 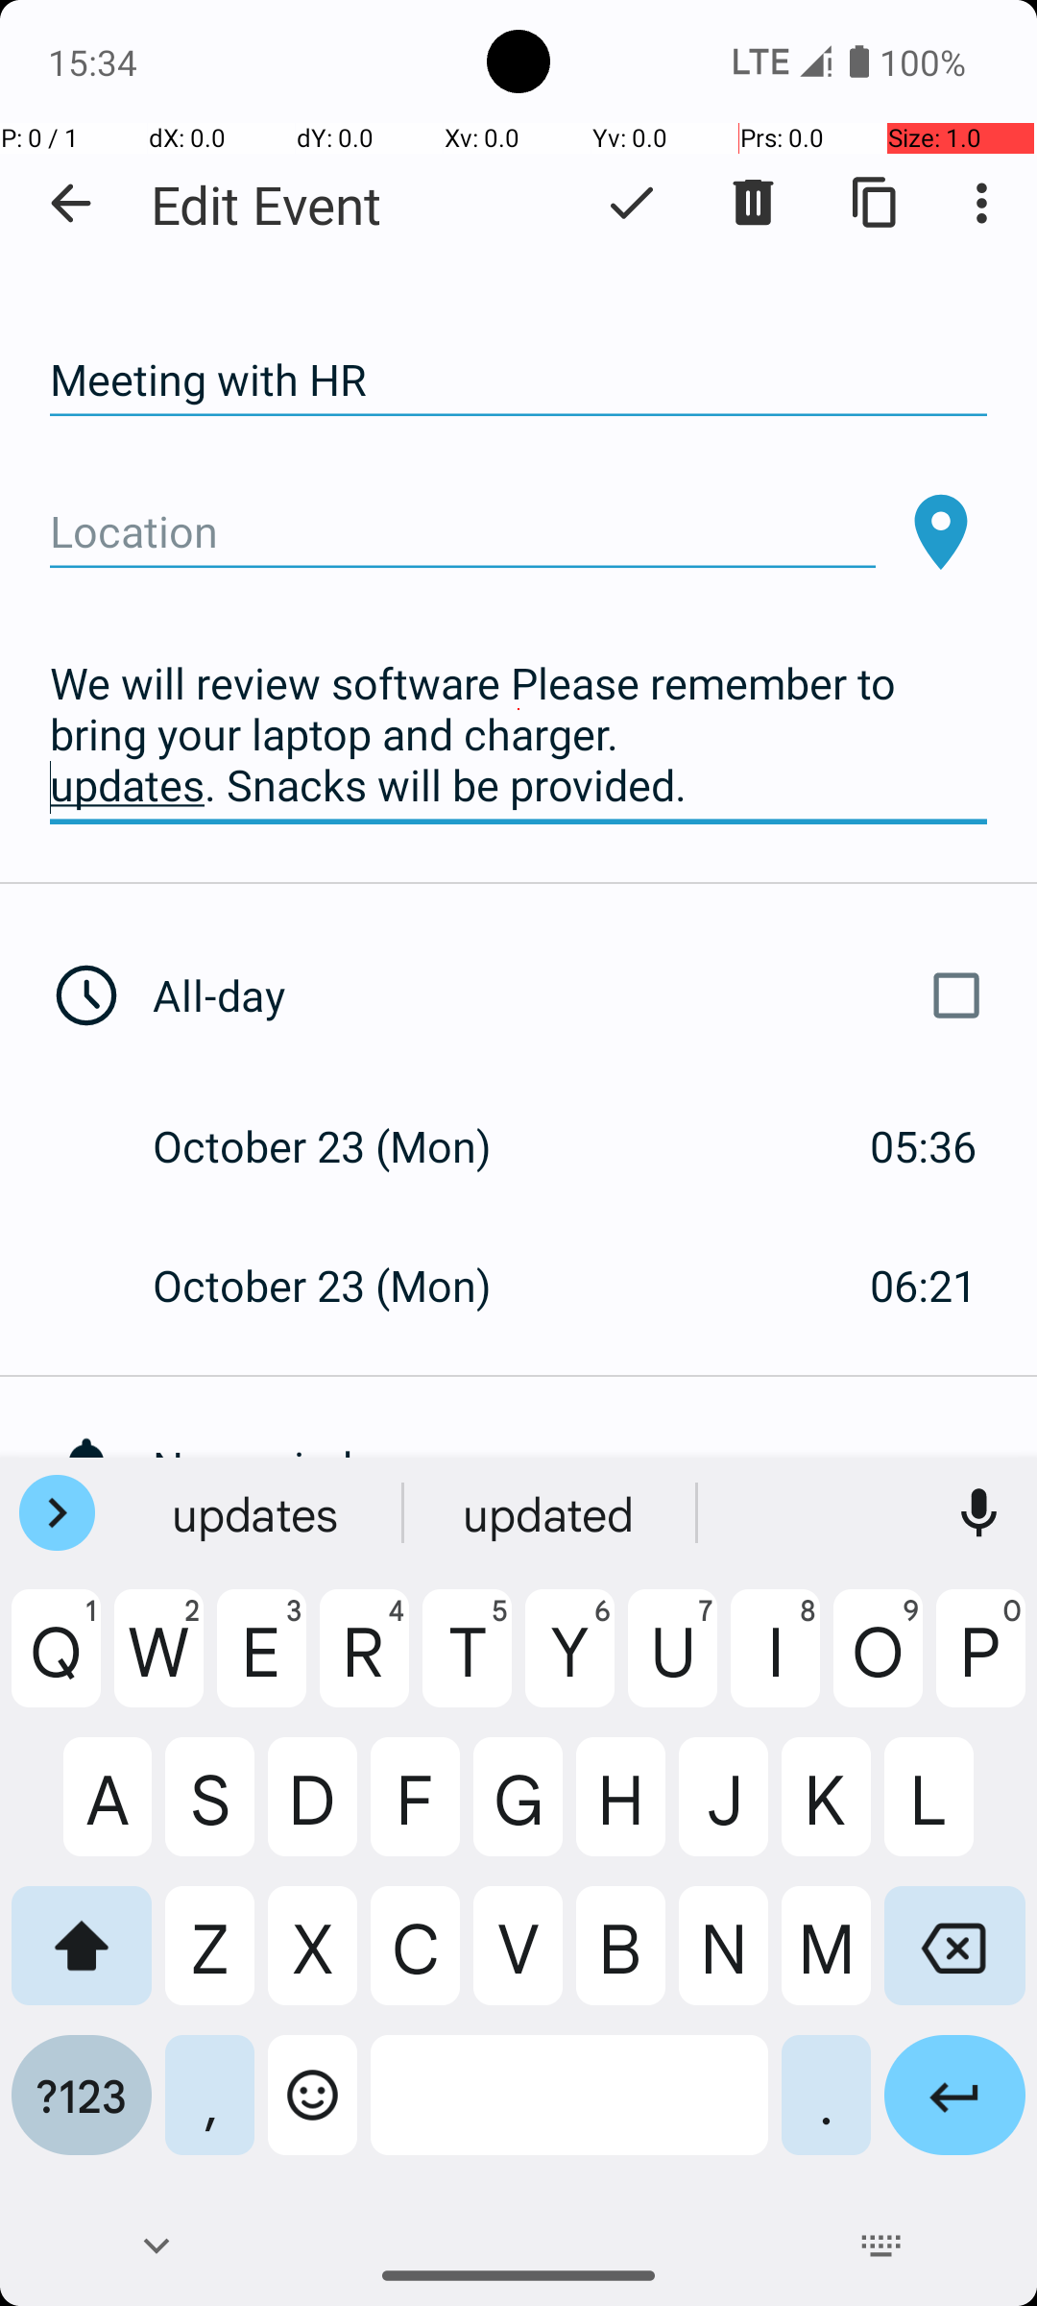 What do you see at coordinates (924, 1145) in the screenshot?
I see `05:36` at bounding box center [924, 1145].